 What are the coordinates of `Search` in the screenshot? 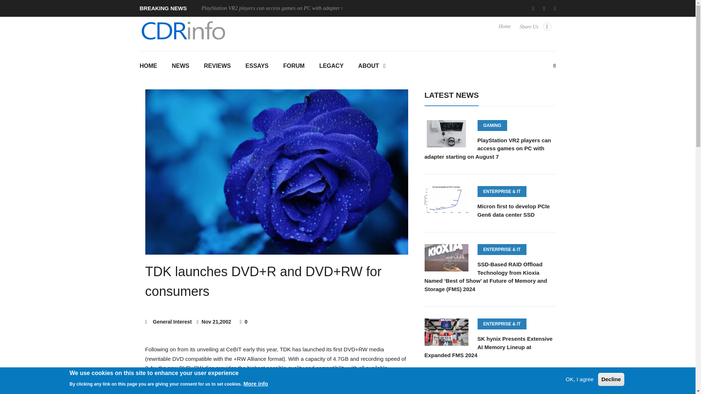 It's located at (348, 131).